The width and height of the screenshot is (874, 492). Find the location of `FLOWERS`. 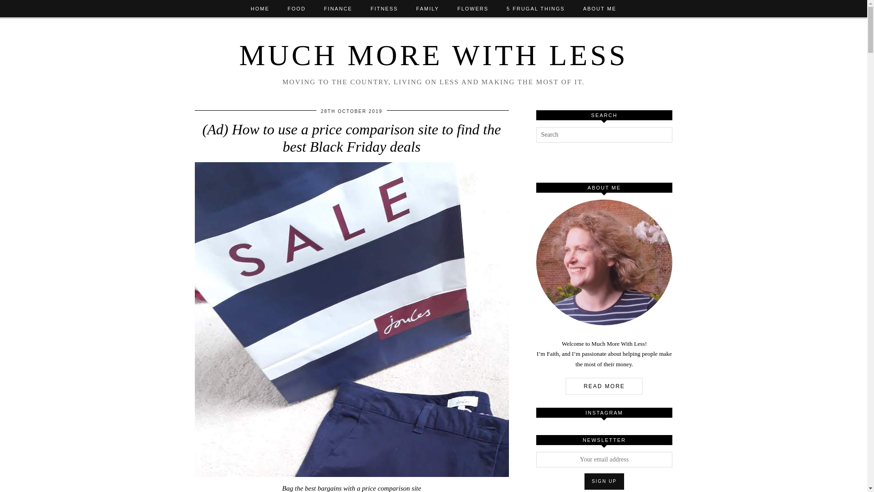

FLOWERS is located at coordinates (473, 8).